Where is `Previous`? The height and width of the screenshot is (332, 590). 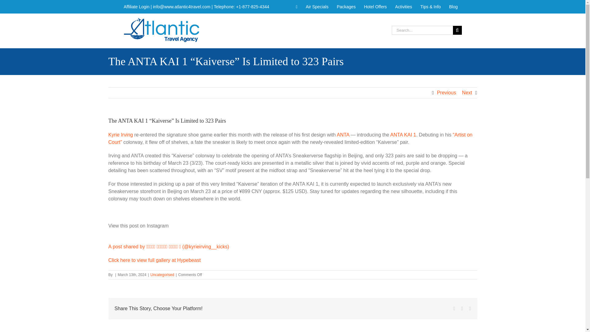
Previous is located at coordinates (446, 93).